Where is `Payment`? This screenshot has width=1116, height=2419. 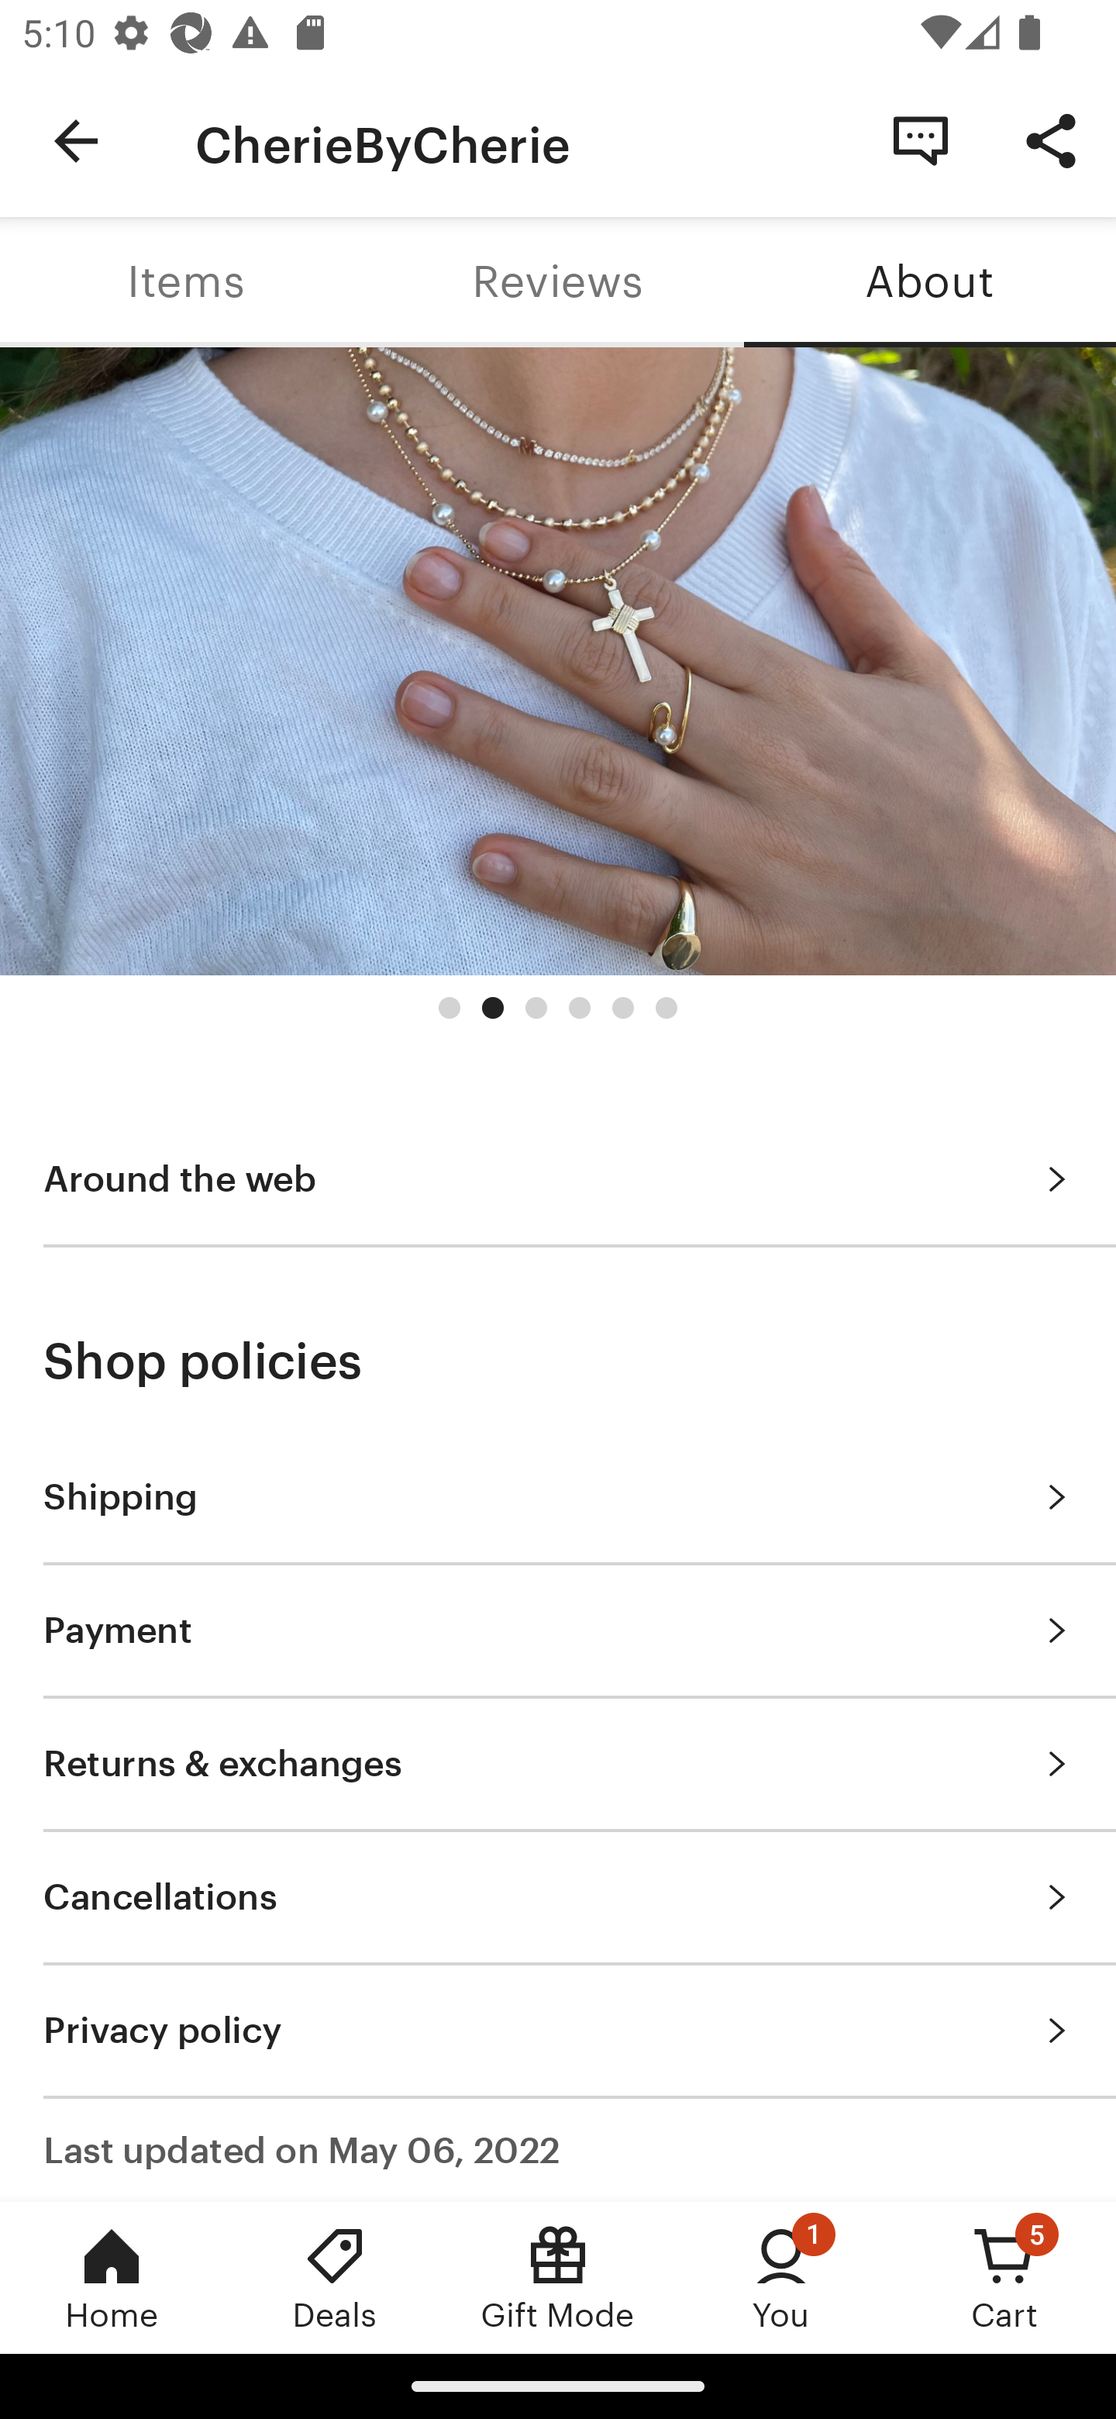 Payment is located at coordinates (558, 1630).